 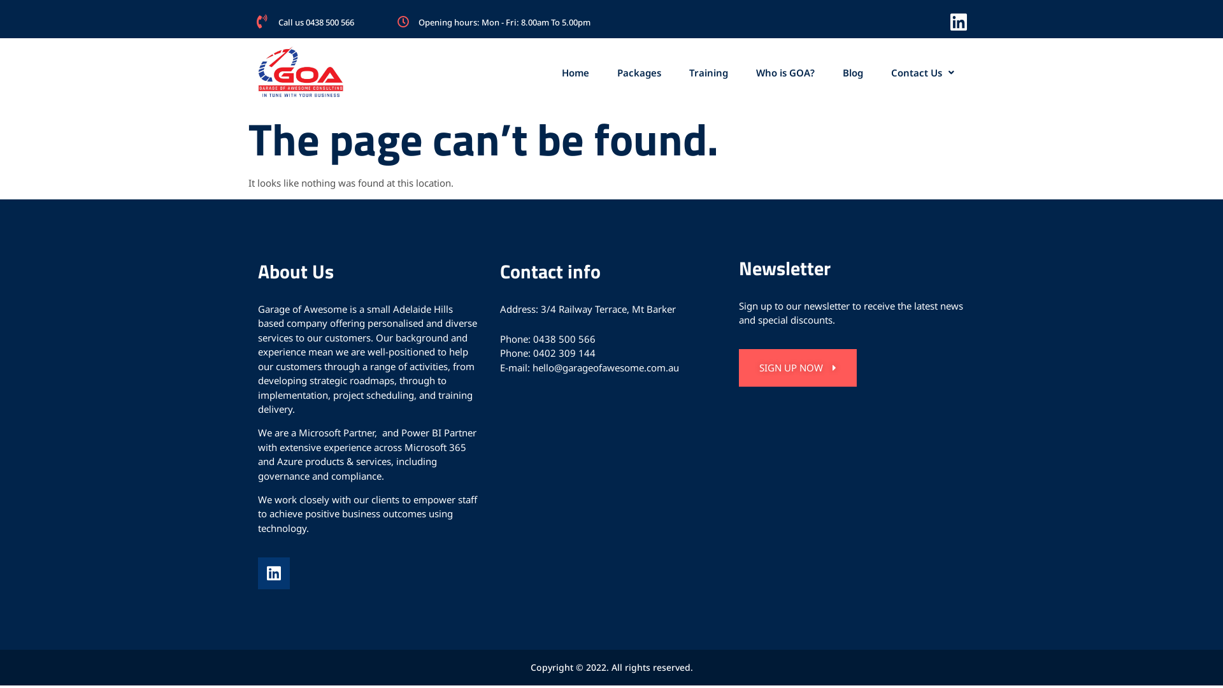 What do you see at coordinates (785, 73) in the screenshot?
I see `Who is GOA?` at bounding box center [785, 73].